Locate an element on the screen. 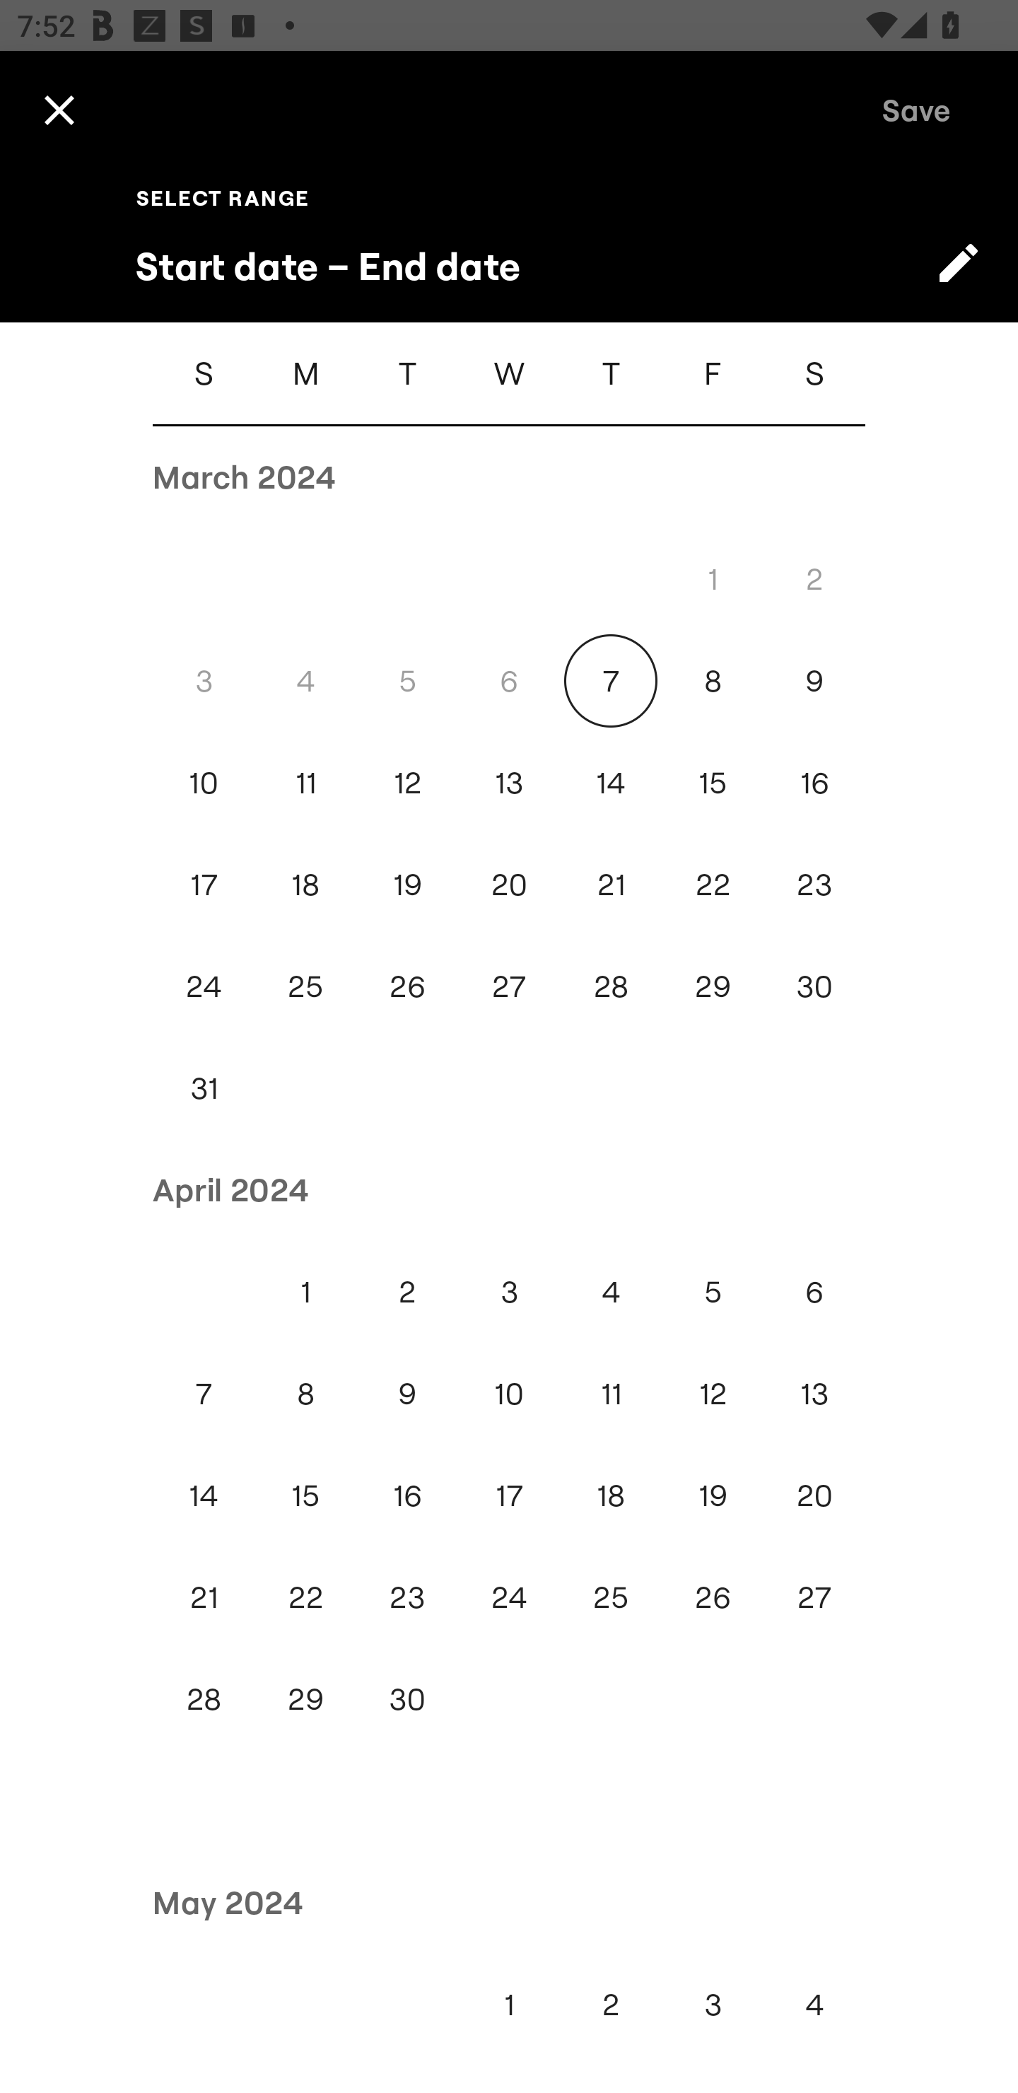 This screenshot has height=2093, width=1018. 18 Mon, Mar 18 is located at coordinates (305, 884).